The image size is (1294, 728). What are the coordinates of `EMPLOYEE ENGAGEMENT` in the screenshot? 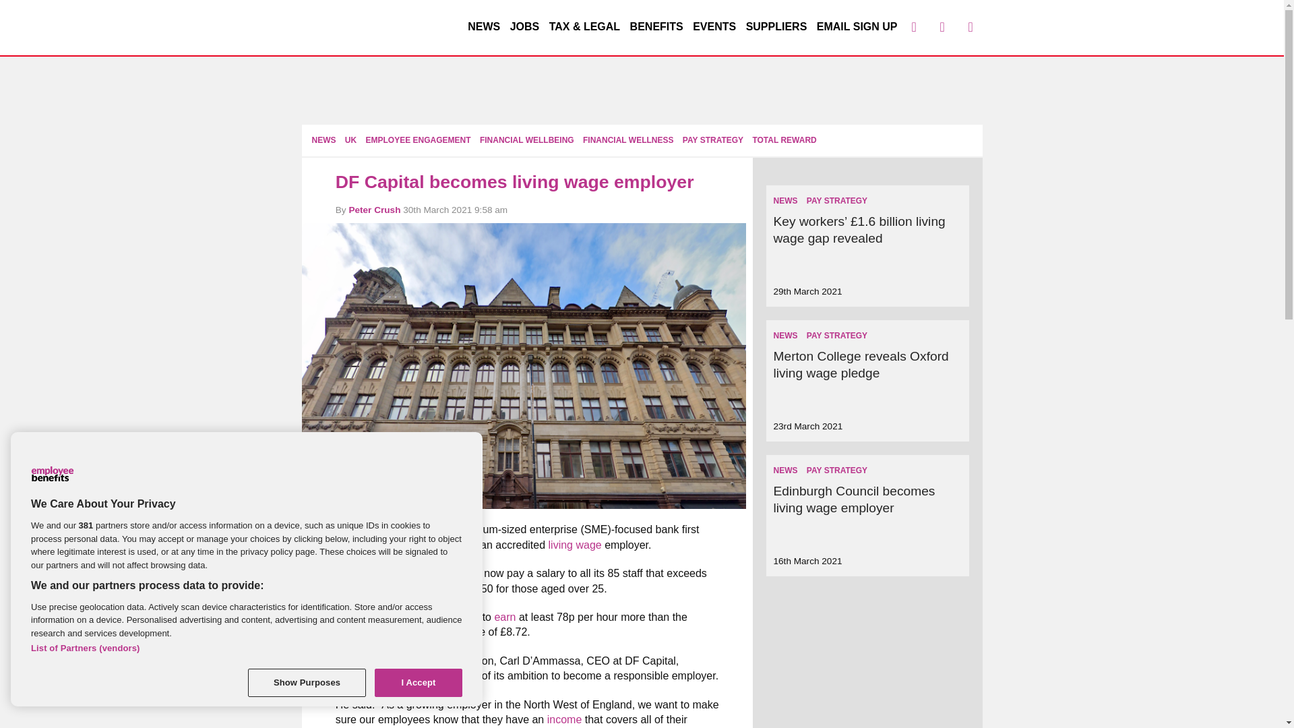 It's located at (418, 140).